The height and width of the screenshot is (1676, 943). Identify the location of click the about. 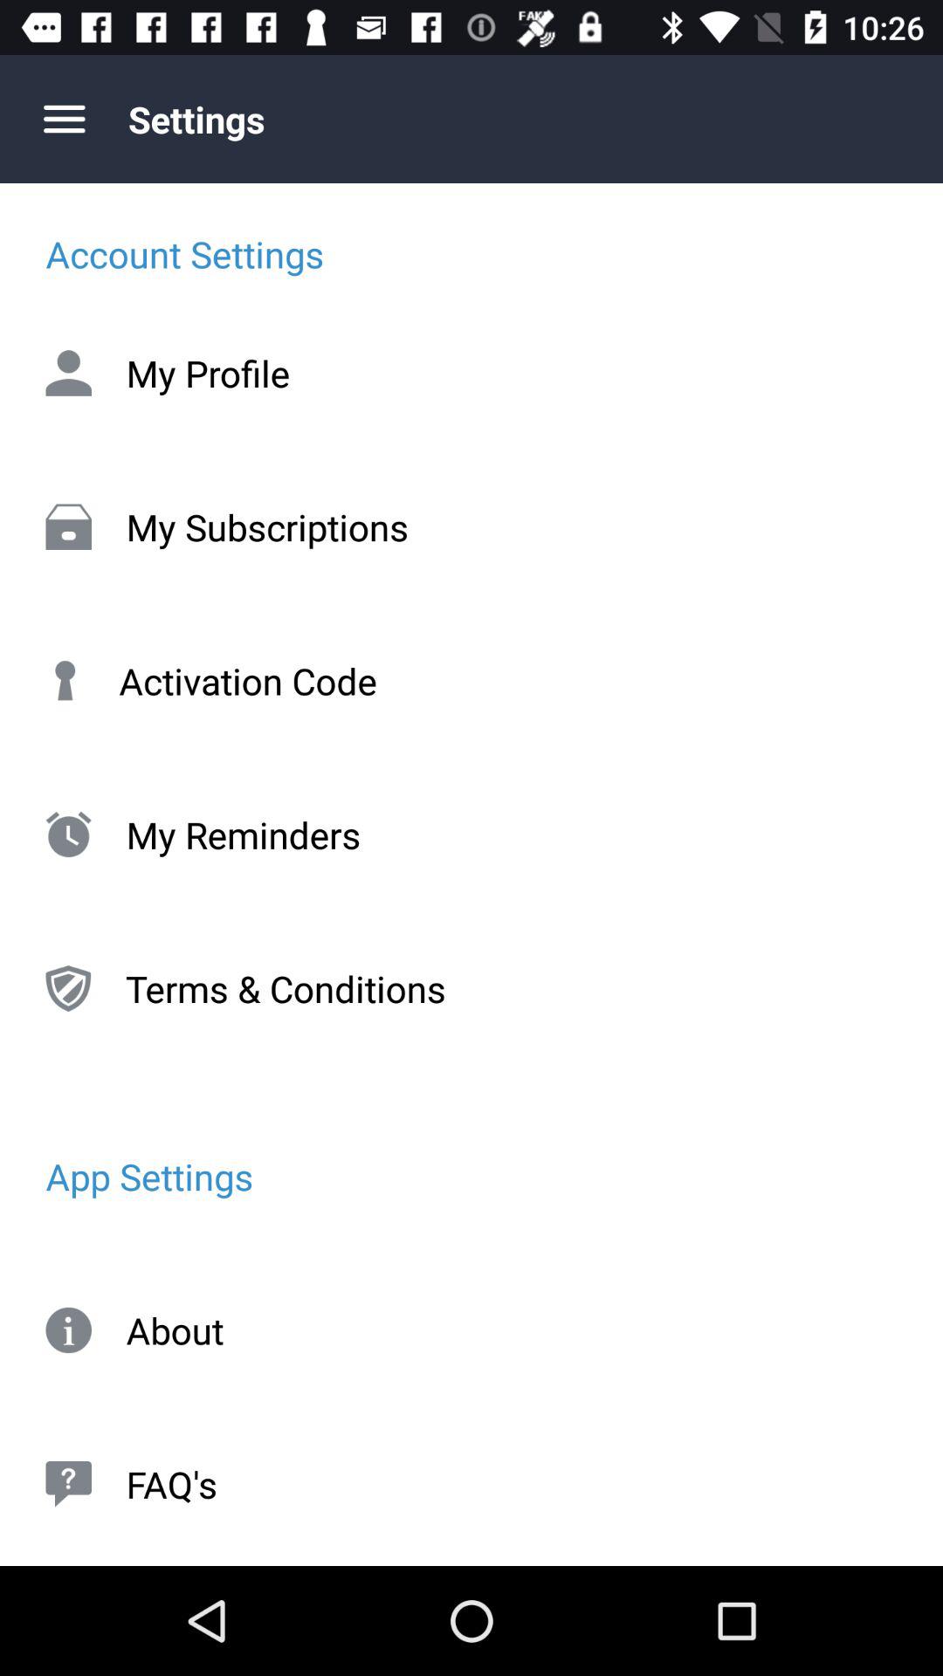
(471, 1330).